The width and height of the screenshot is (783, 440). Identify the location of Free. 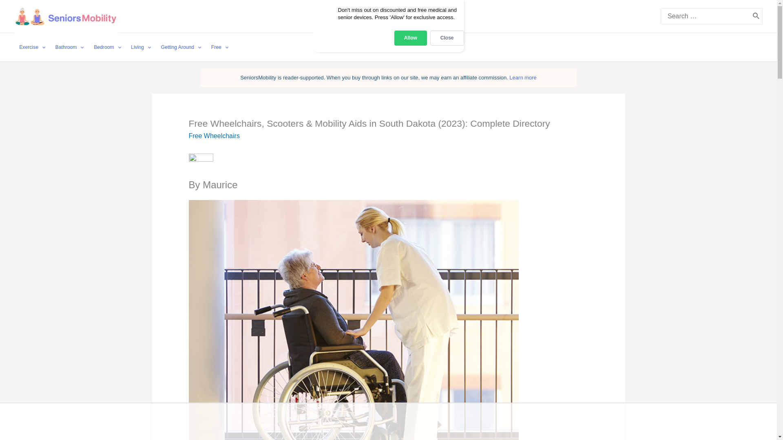
(220, 47).